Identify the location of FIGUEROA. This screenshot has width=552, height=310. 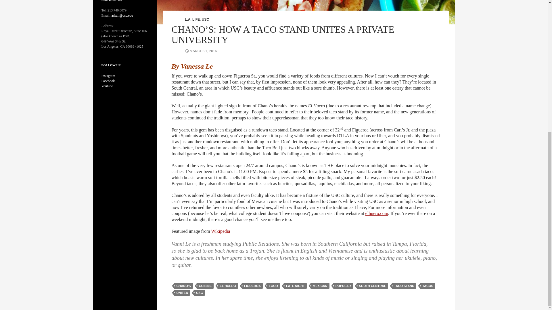
(252, 286).